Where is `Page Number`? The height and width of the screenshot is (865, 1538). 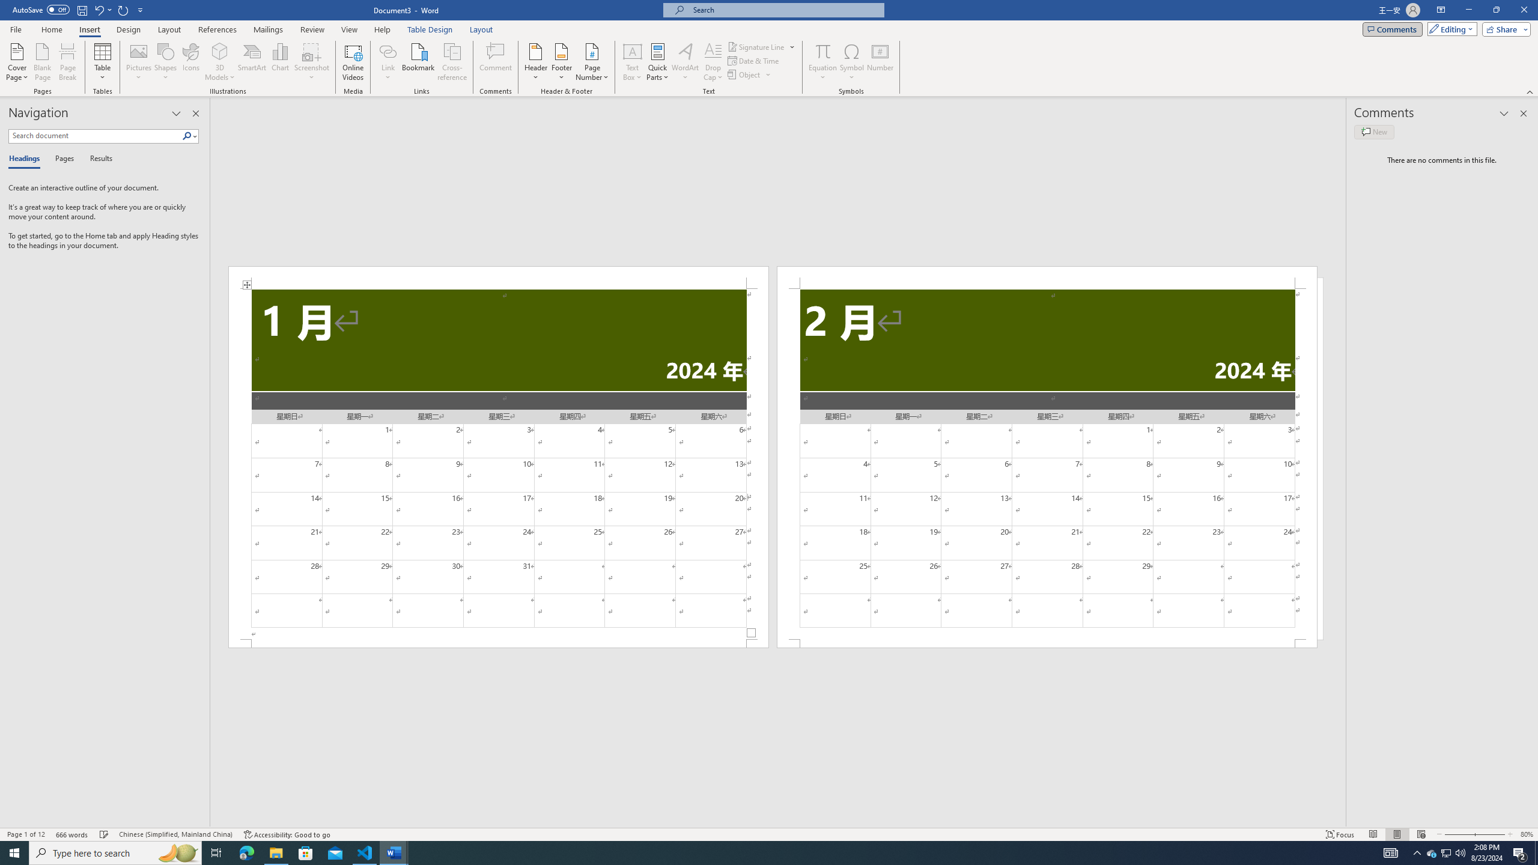
Page Number is located at coordinates (592, 62).